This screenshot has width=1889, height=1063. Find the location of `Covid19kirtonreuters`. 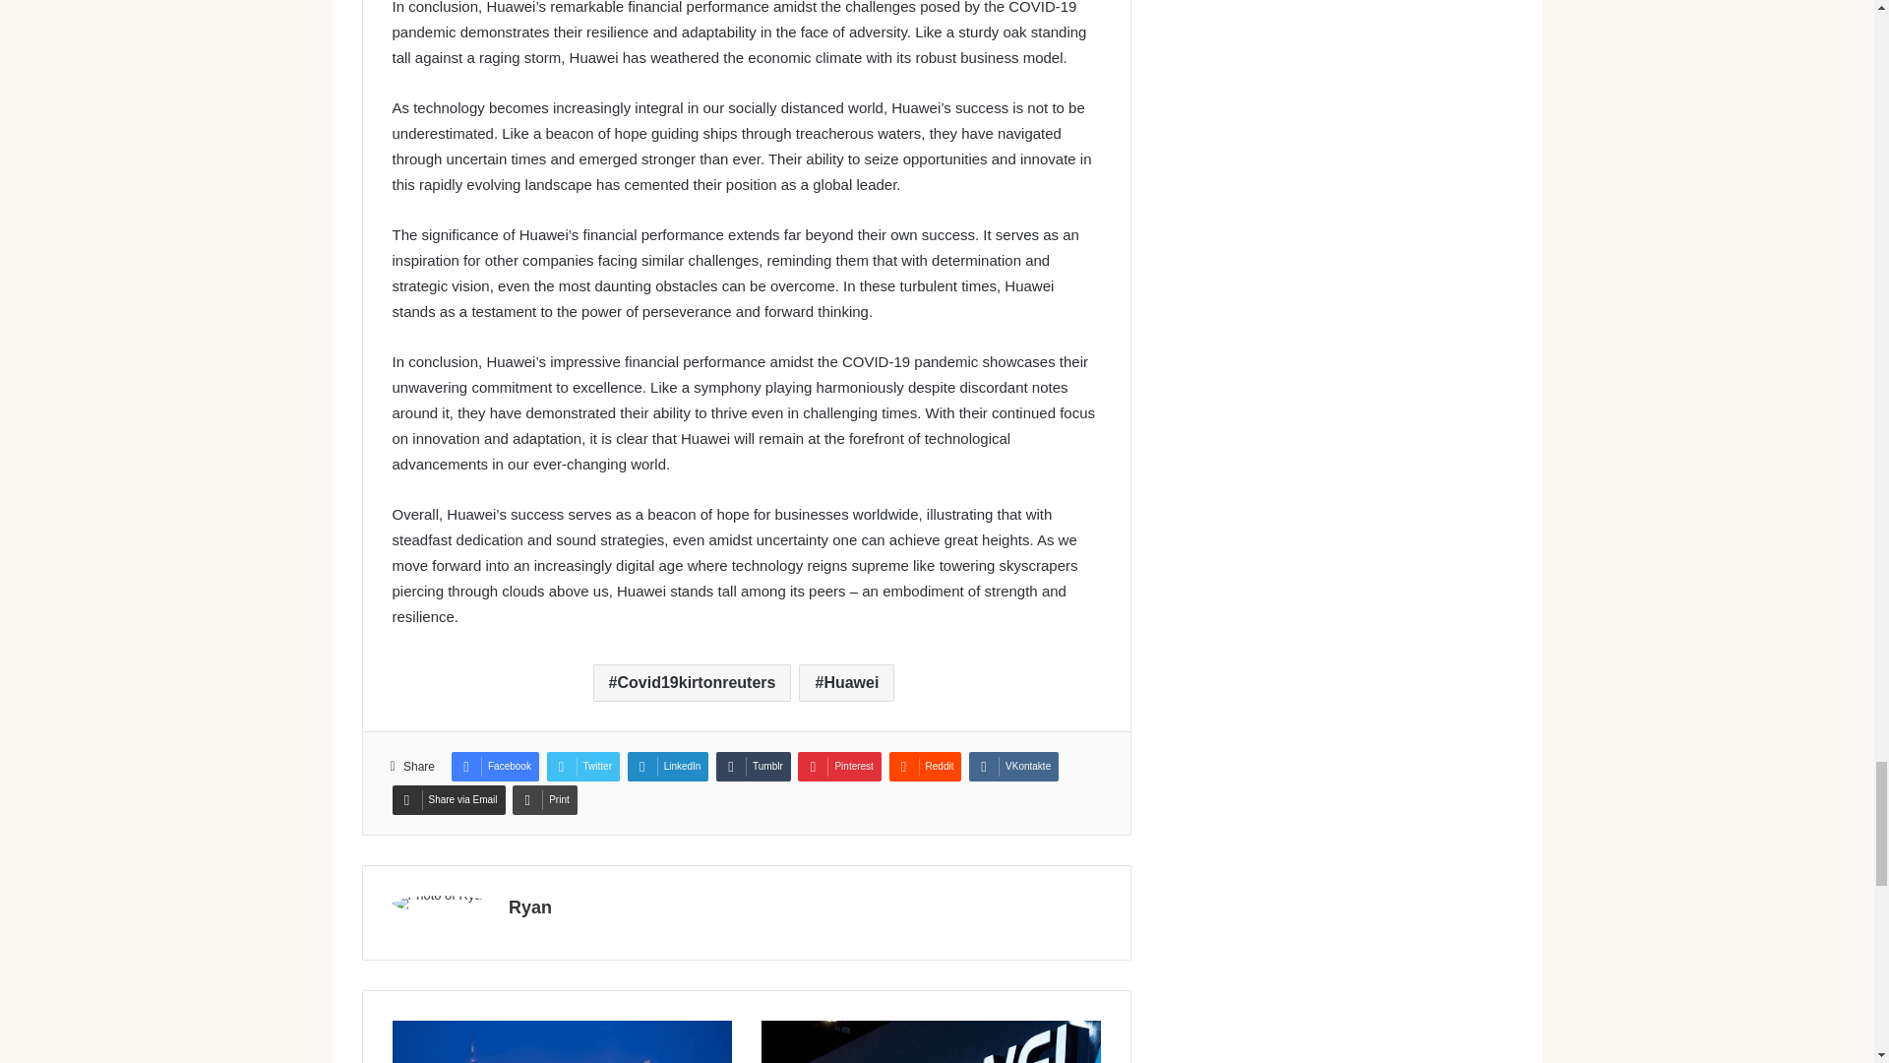

Covid19kirtonreuters is located at coordinates (692, 683).